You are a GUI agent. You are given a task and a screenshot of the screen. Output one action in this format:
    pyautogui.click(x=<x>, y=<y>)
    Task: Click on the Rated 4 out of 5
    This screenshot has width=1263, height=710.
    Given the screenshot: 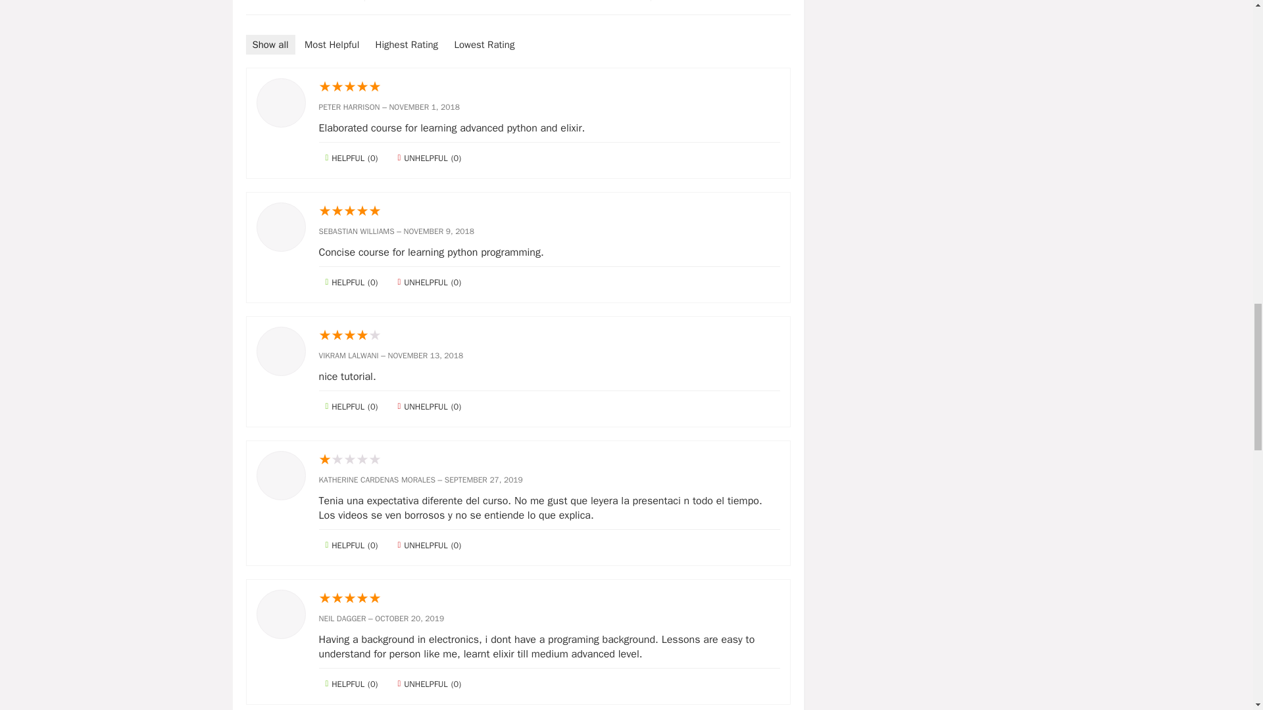 What is the action you would take?
    pyautogui.click(x=549, y=335)
    